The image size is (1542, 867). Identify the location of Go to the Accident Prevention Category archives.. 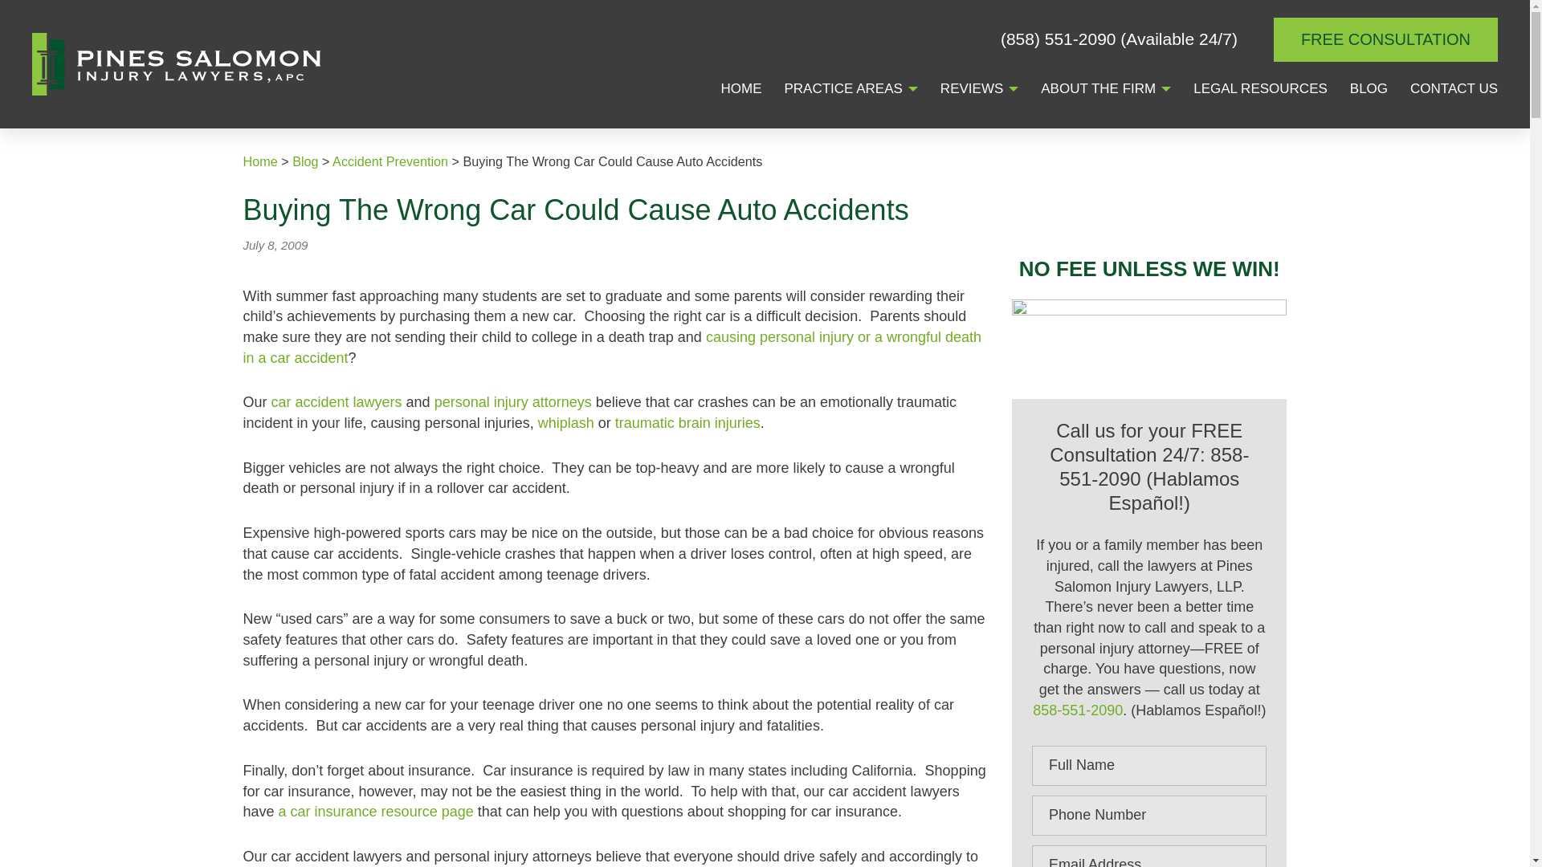
(390, 161).